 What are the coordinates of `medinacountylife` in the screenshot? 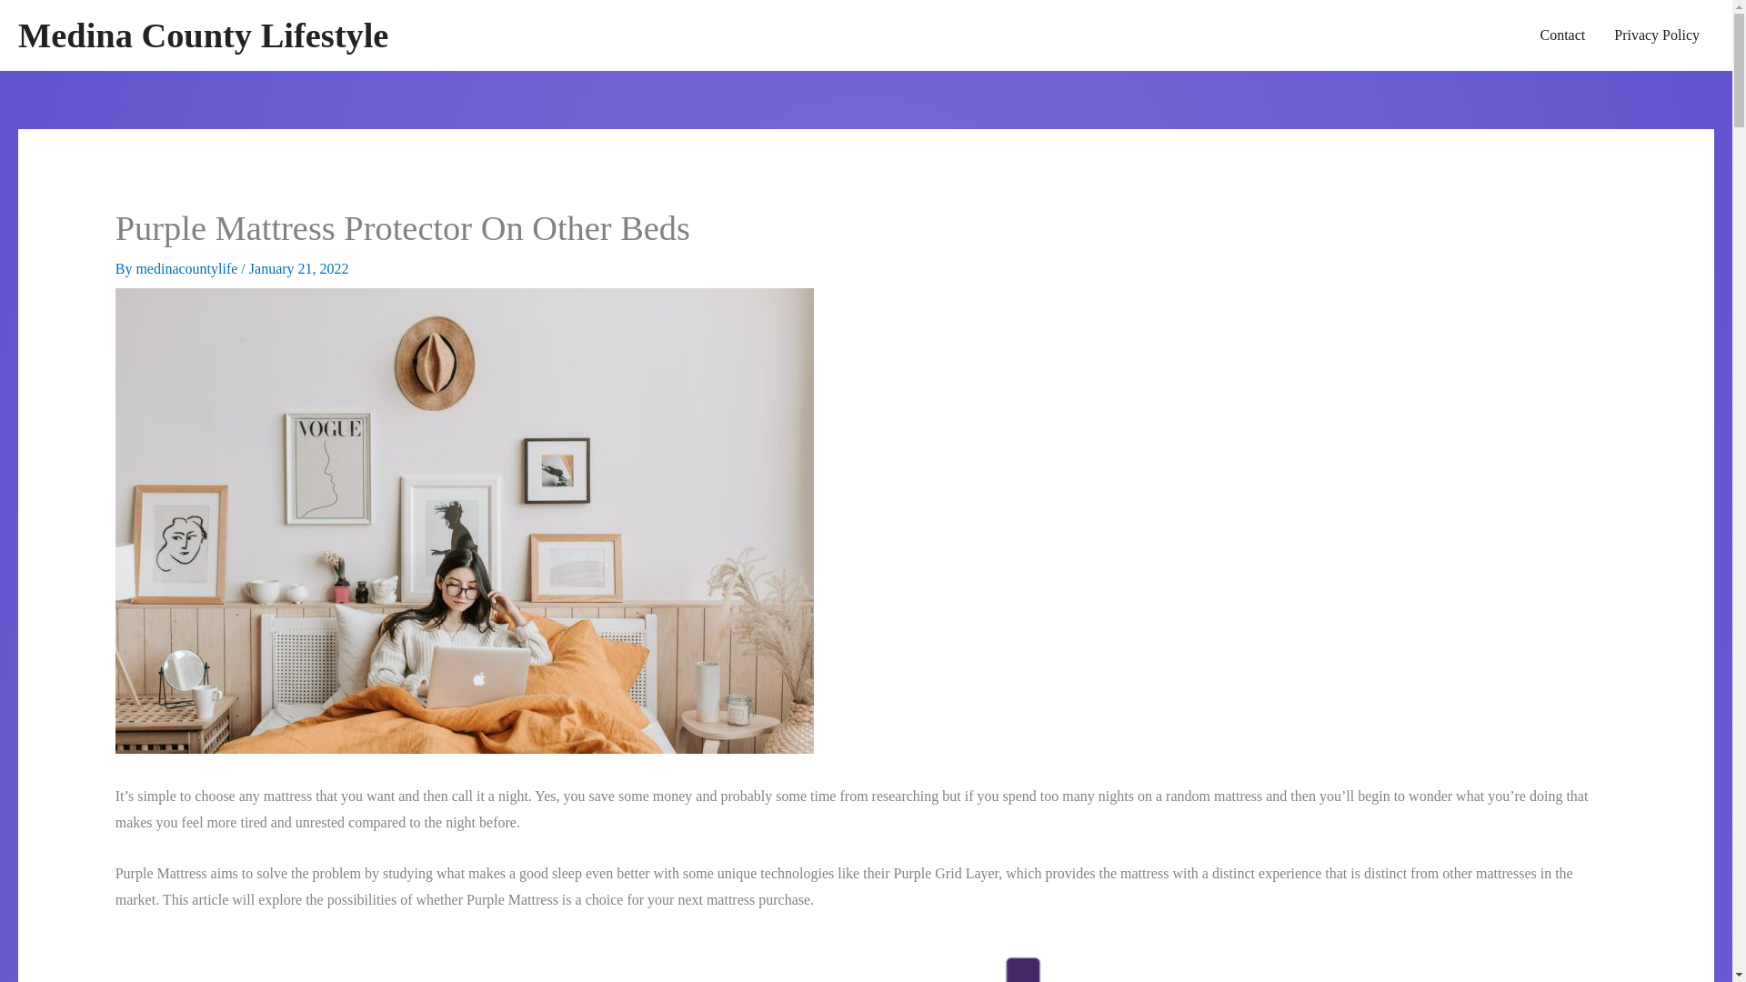 It's located at (187, 268).